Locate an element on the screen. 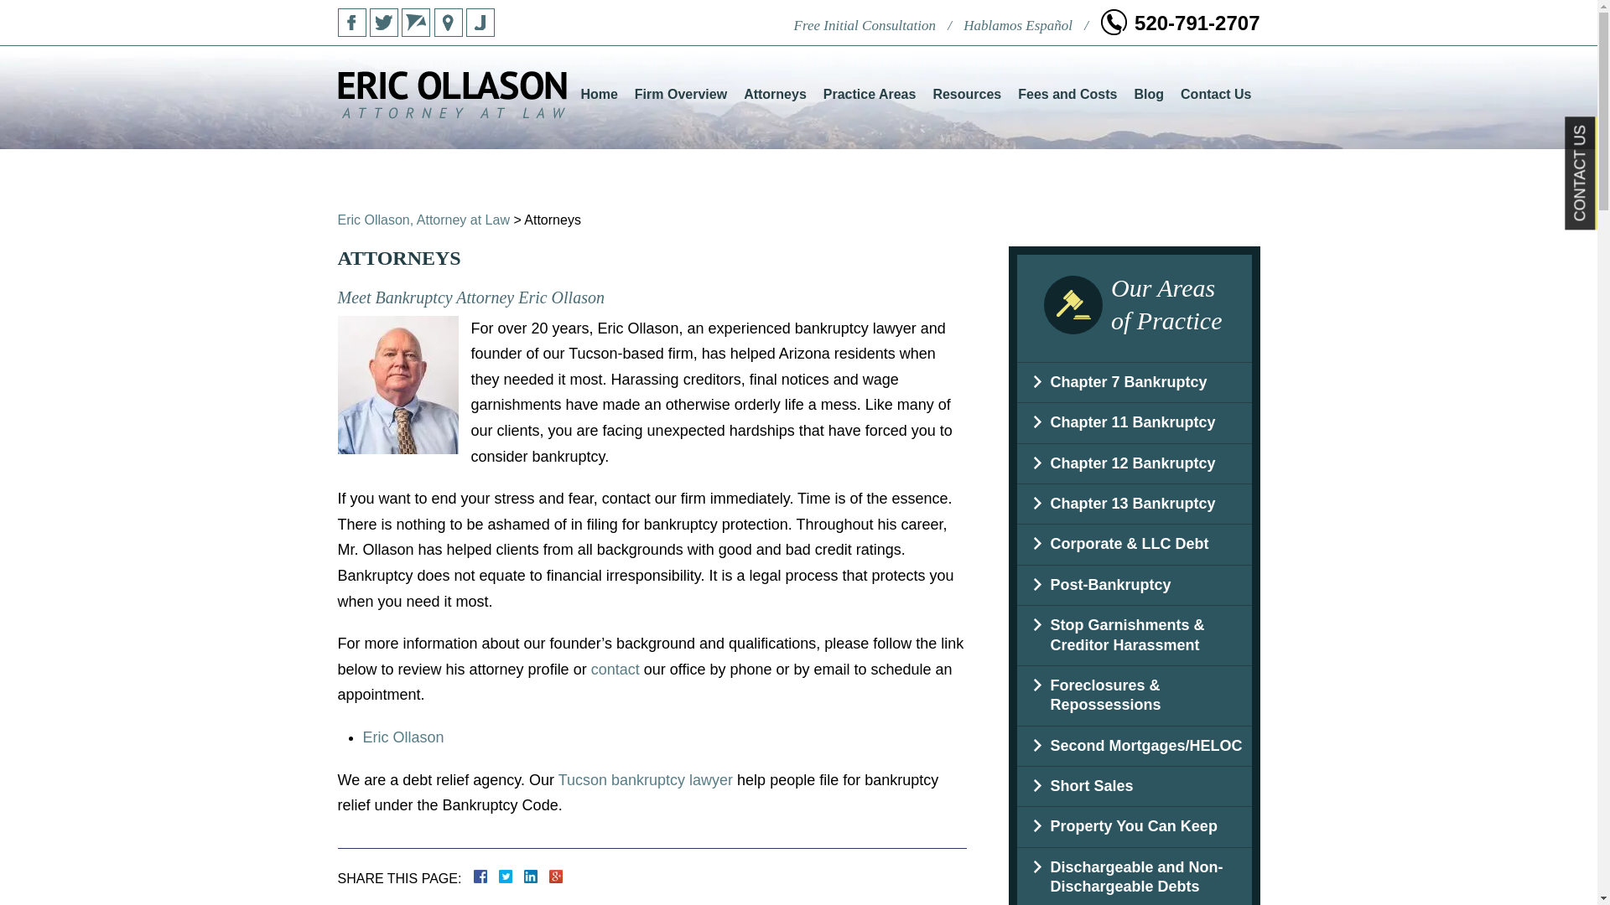 This screenshot has height=905, width=1610. Contact Us is located at coordinates (1216, 95).